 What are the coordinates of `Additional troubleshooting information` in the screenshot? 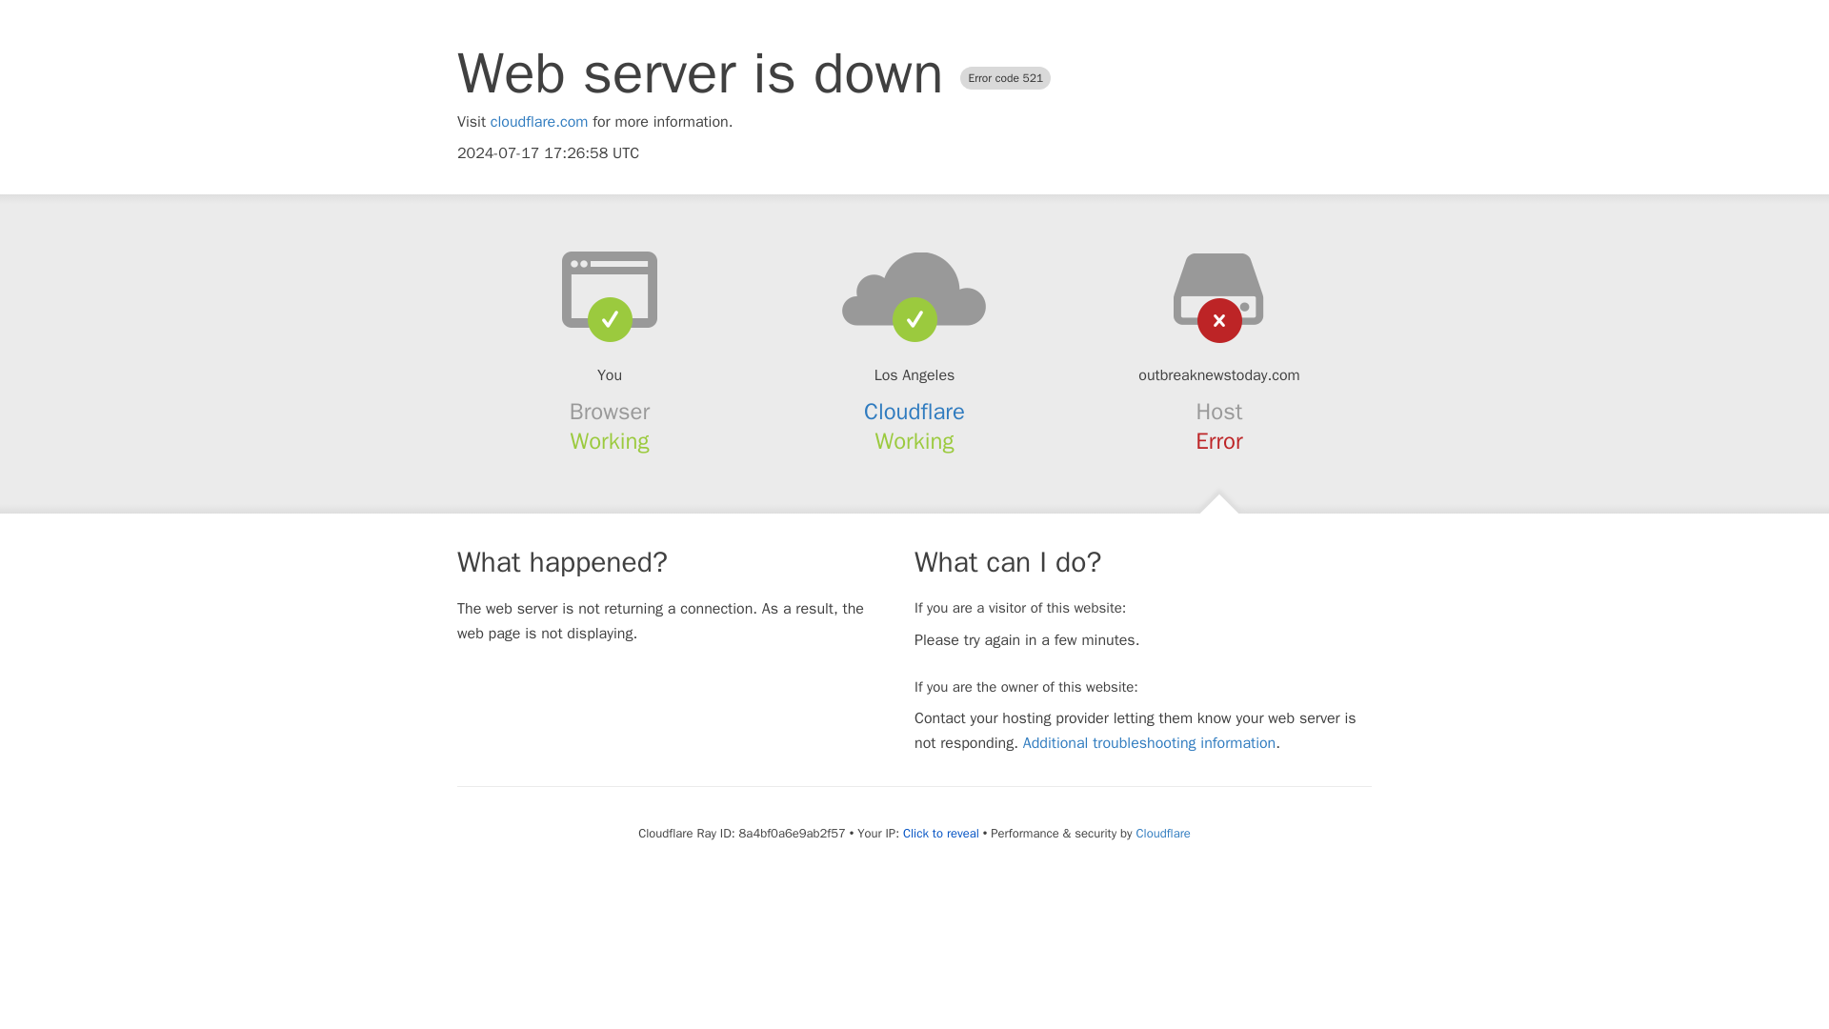 It's located at (1149, 743).